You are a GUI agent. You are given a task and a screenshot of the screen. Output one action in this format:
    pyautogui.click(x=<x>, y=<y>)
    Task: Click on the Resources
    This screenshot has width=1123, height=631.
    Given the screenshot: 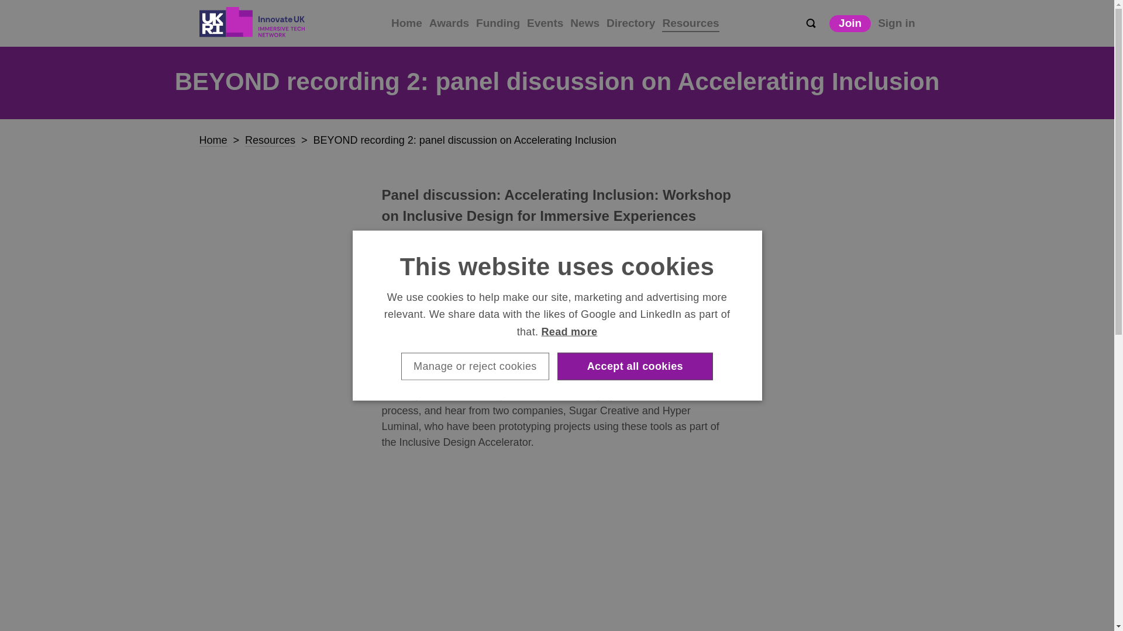 What is the action you would take?
    pyautogui.click(x=270, y=140)
    